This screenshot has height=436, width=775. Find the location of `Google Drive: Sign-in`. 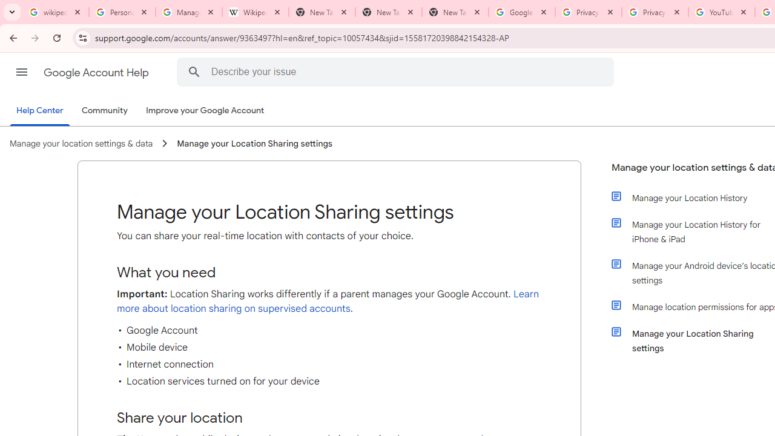

Google Drive: Sign-in is located at coordinates (521, 12).